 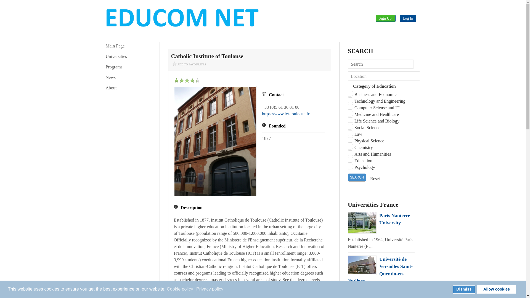 What do you see at coordinates (182, 18) in the screenshot?
I see `EDUCOM.NET` at bounding box center [182, 18].